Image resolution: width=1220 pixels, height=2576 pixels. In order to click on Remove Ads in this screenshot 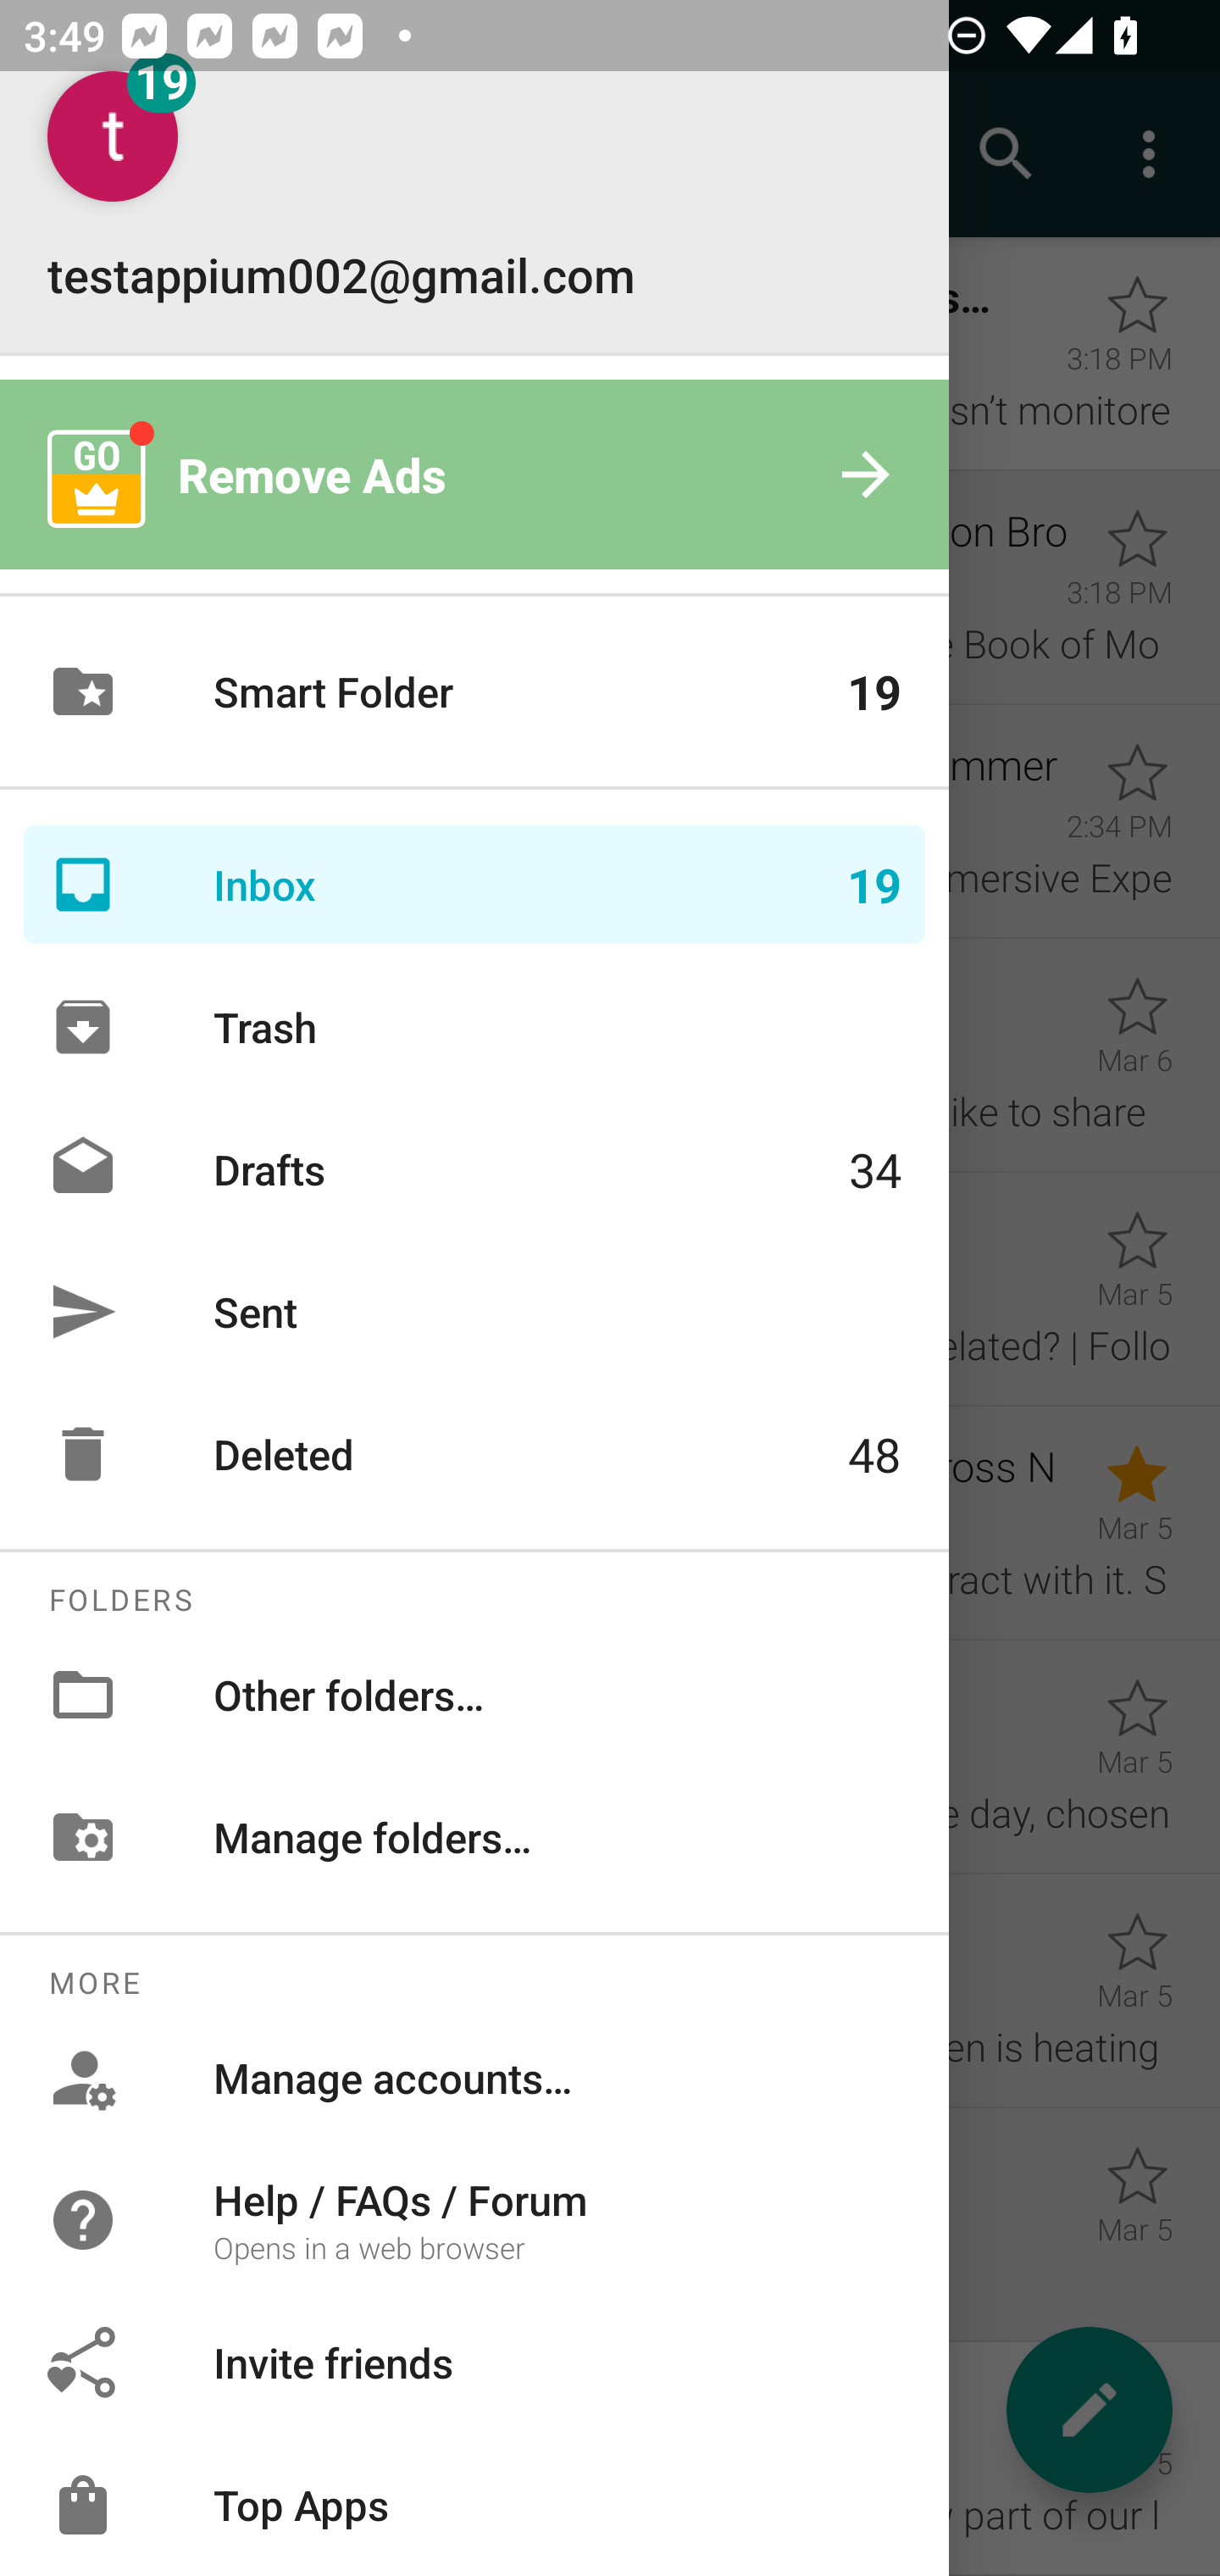, I will do `click(474, 473)`.